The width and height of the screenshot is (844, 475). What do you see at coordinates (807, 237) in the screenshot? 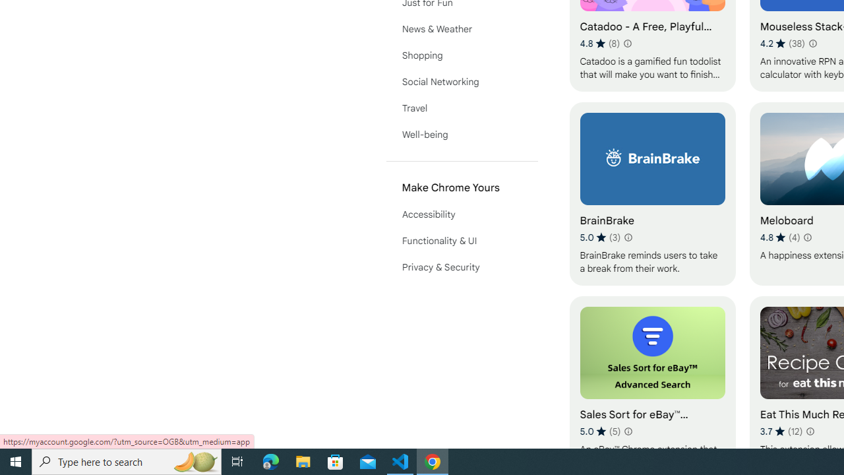
I see `Learn more about results and reviews "Meloboard"` at bounding box center [807, 237].